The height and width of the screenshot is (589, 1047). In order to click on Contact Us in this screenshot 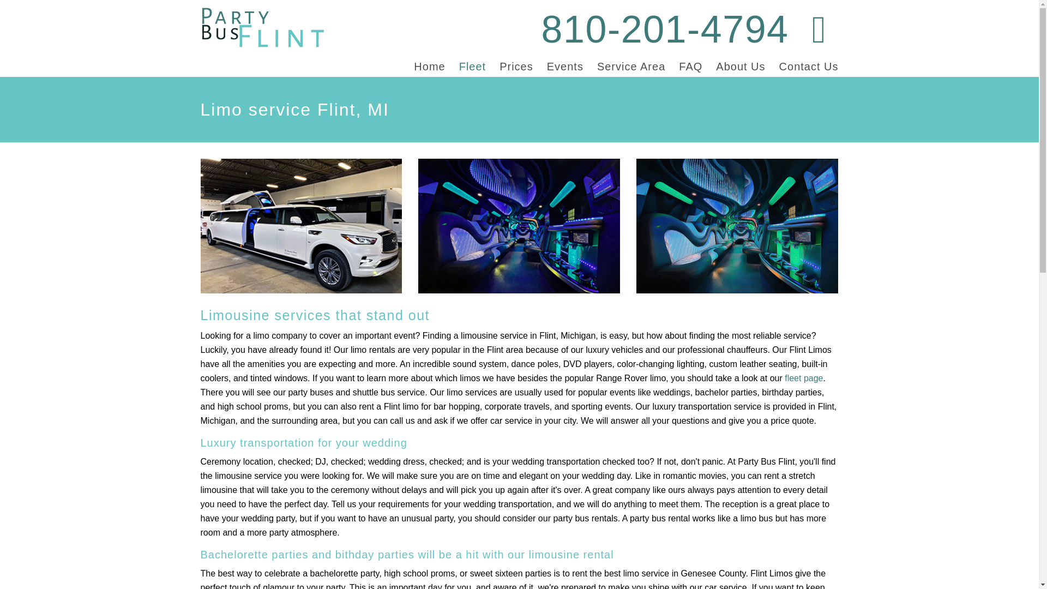, I will do `click(808, 67)`.